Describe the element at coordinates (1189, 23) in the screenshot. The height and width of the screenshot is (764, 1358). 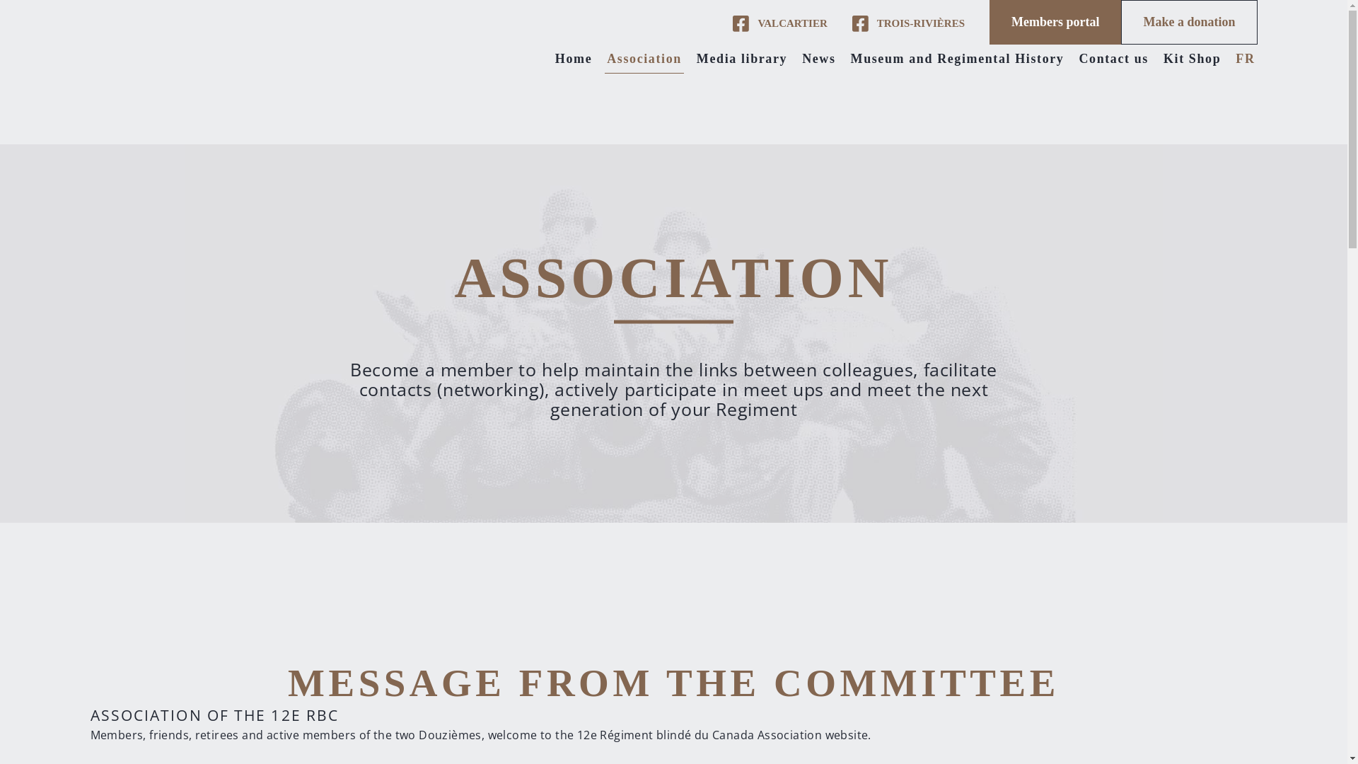
I see `Make a donation` at that location.